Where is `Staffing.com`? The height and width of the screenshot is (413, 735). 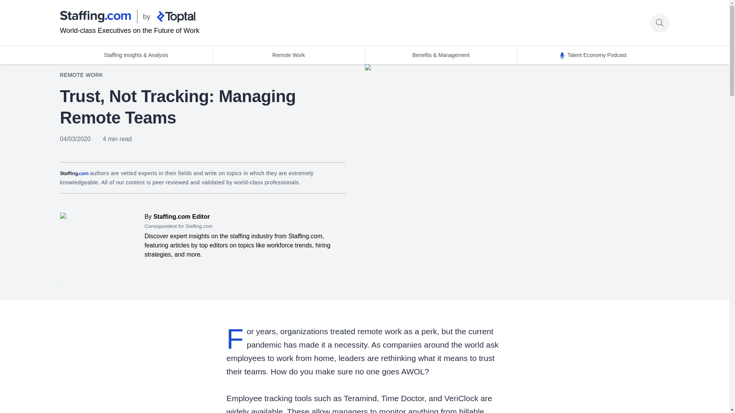 Staffing.com is located at coordinates (95, 17).